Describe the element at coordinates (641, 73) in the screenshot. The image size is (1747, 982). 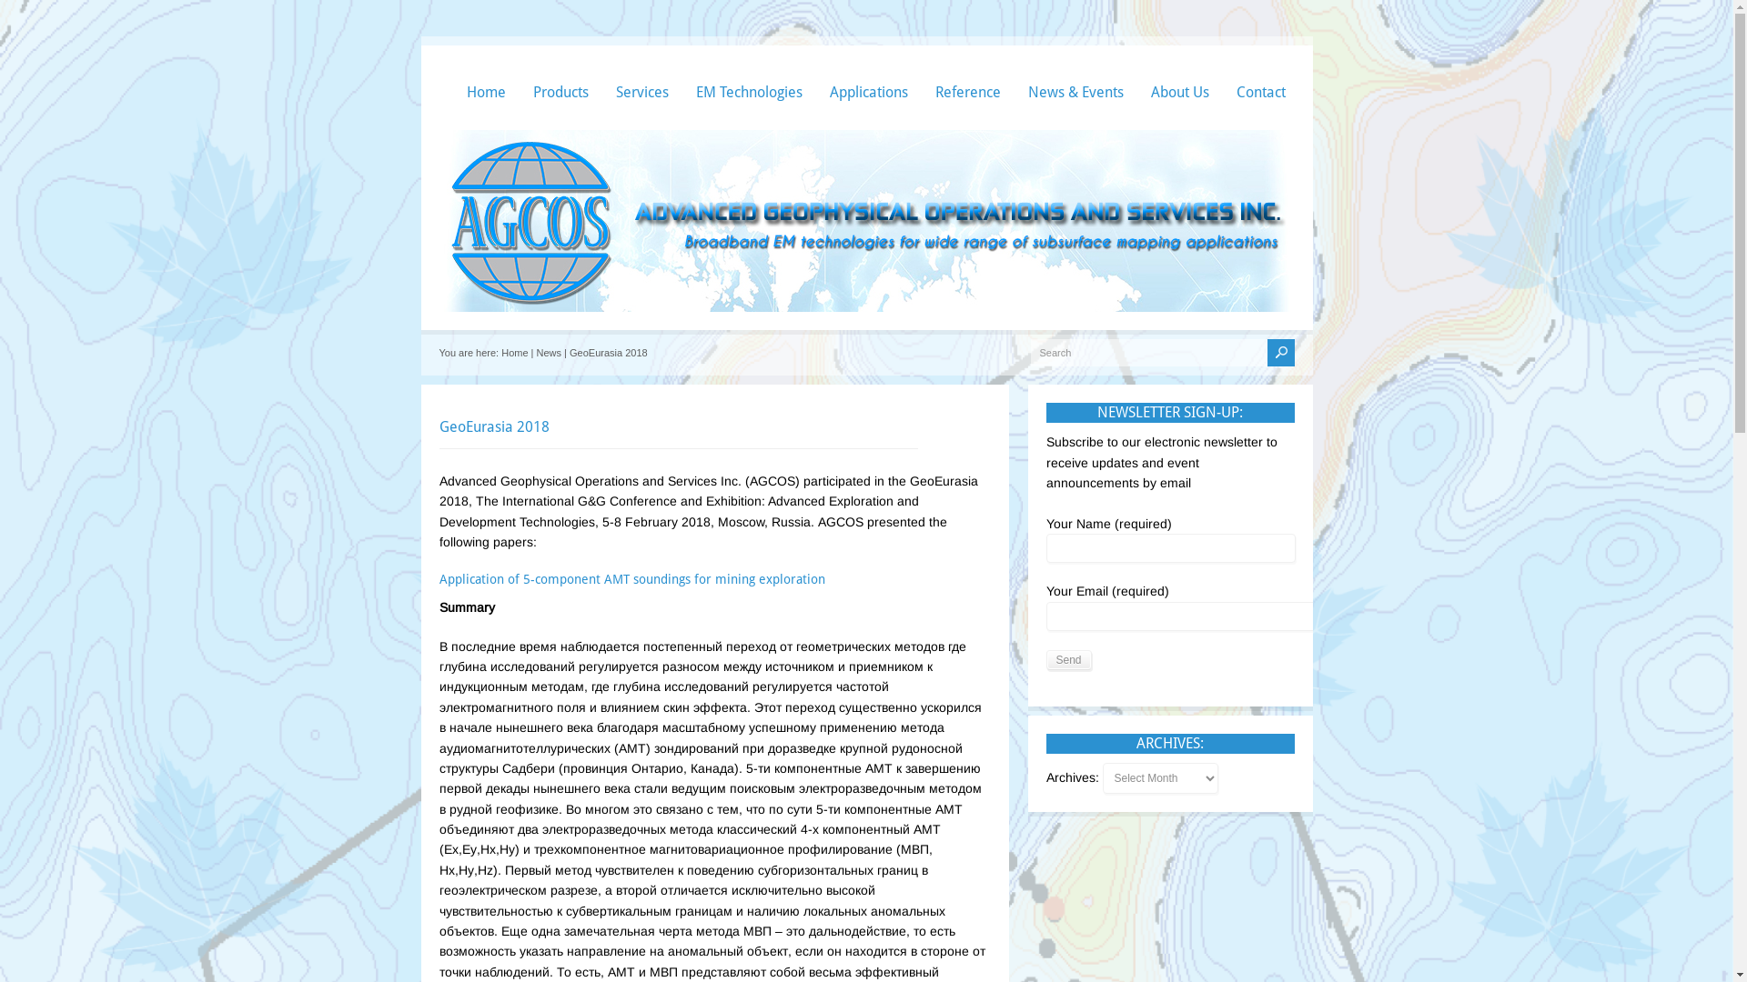
I see `Services` at that location.